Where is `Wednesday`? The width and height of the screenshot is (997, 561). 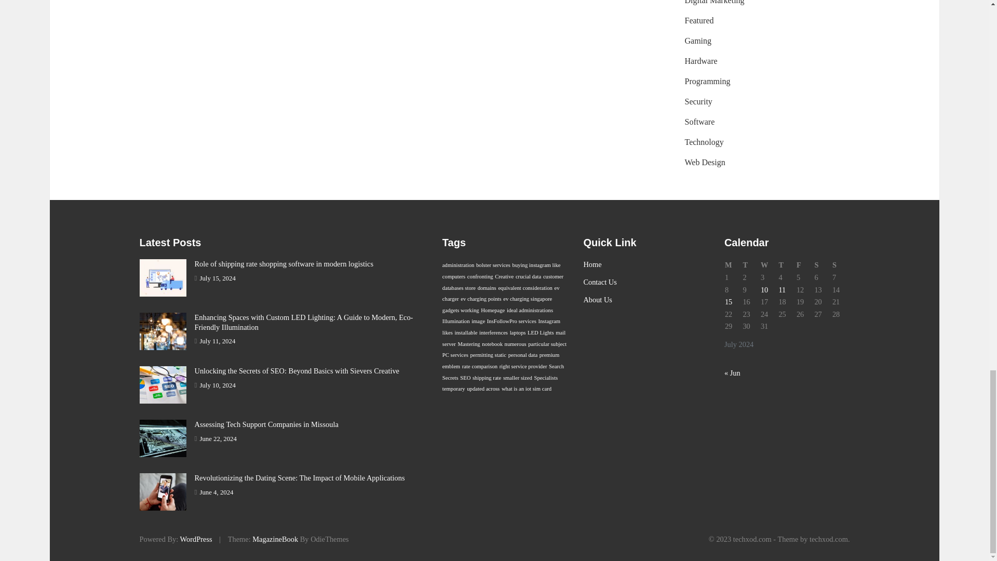 Wednesday is located at coordinates (769, 265).